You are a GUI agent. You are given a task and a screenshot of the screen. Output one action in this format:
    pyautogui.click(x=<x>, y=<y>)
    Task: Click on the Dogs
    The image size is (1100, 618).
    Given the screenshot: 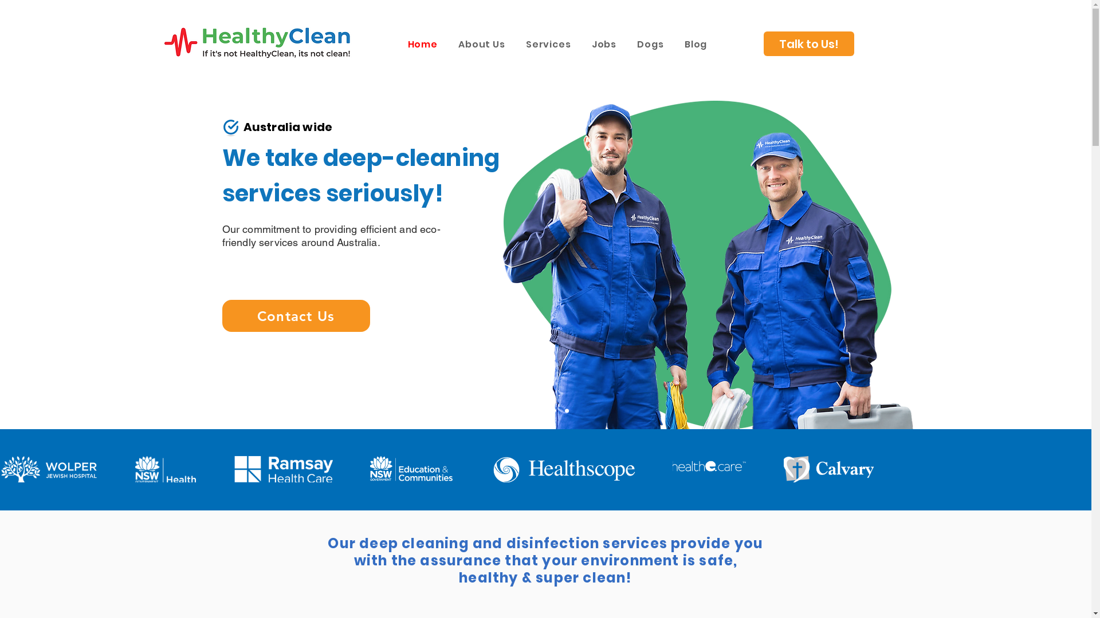 What is the action you would take?
    pyautogui.click(x=651, y=45)
    